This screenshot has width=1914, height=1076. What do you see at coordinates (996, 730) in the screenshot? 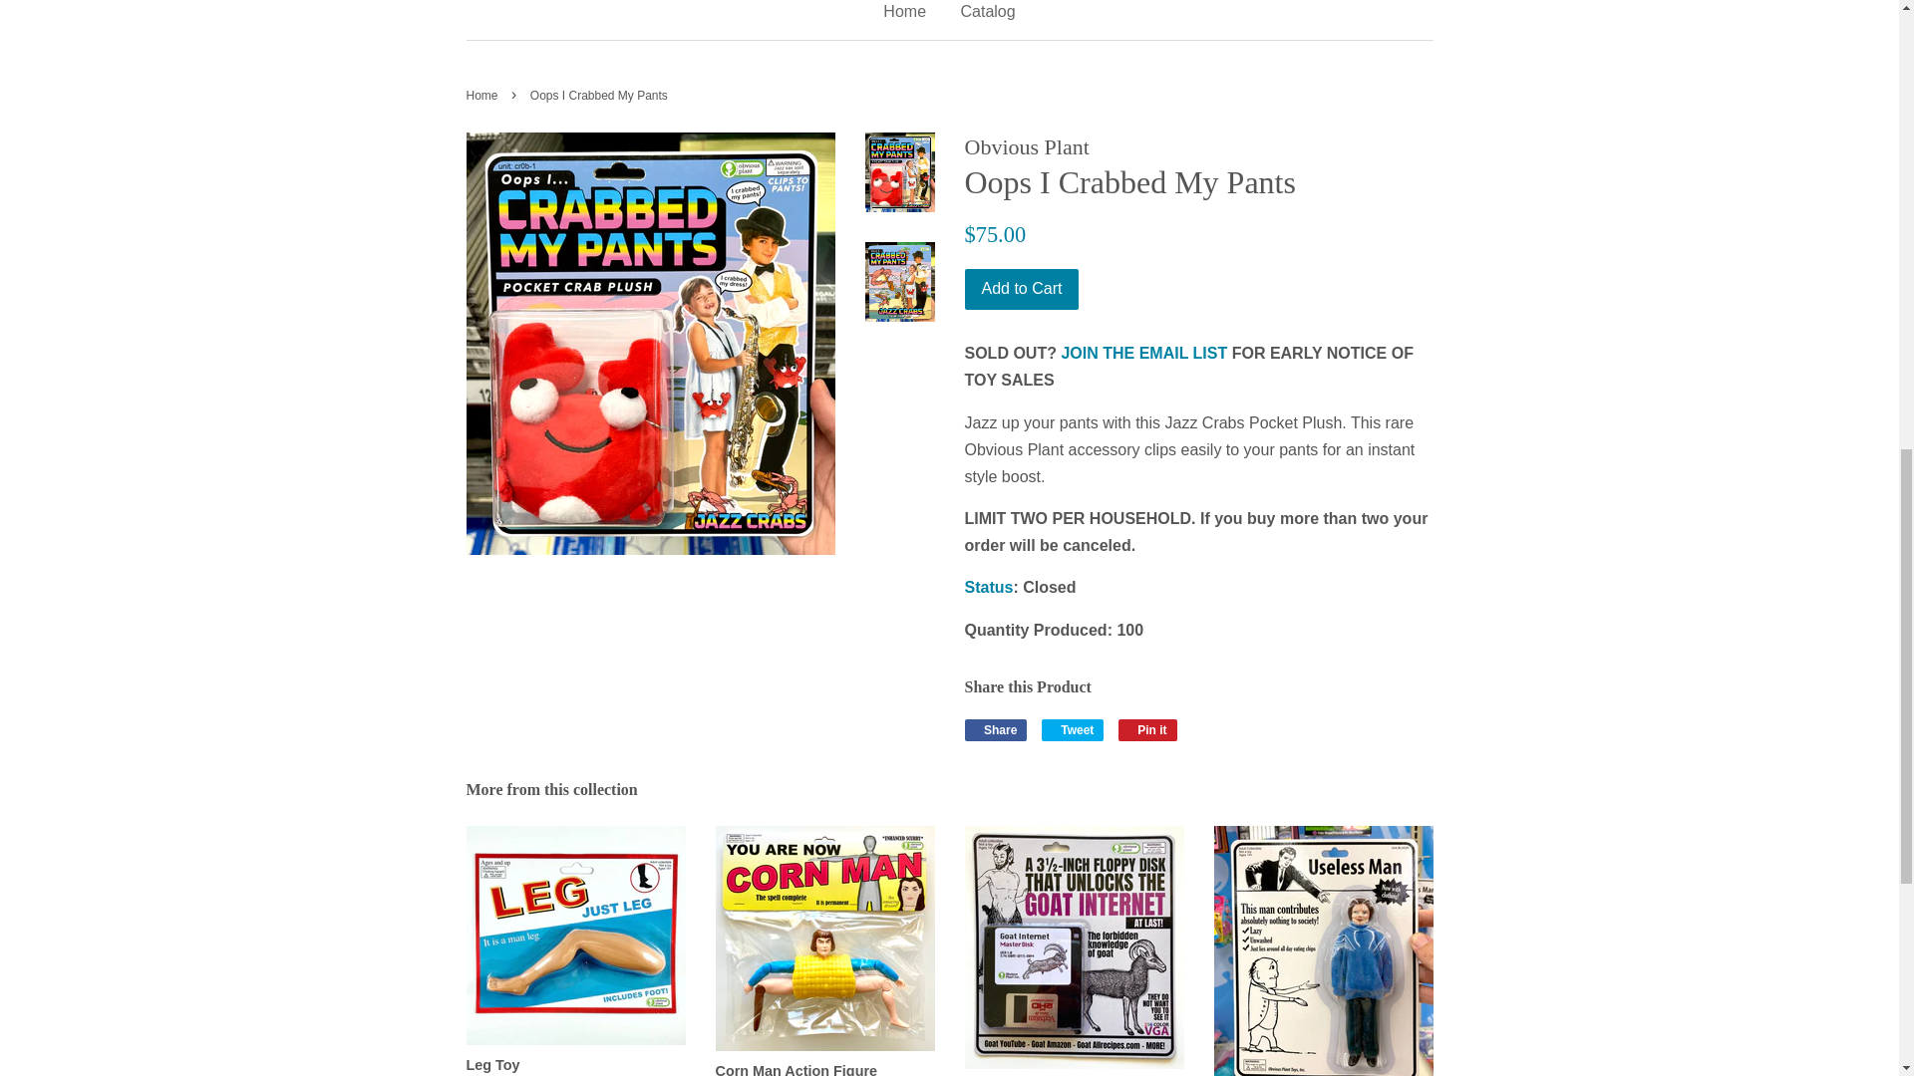
I see `Share on Facebook` at bounding box center [996, 730].